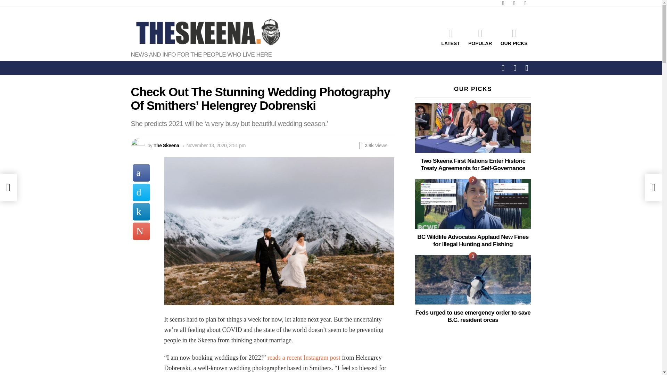 The width and height of the screenshot is (667, 375). I want to click on LATEST, so click(450, 37).